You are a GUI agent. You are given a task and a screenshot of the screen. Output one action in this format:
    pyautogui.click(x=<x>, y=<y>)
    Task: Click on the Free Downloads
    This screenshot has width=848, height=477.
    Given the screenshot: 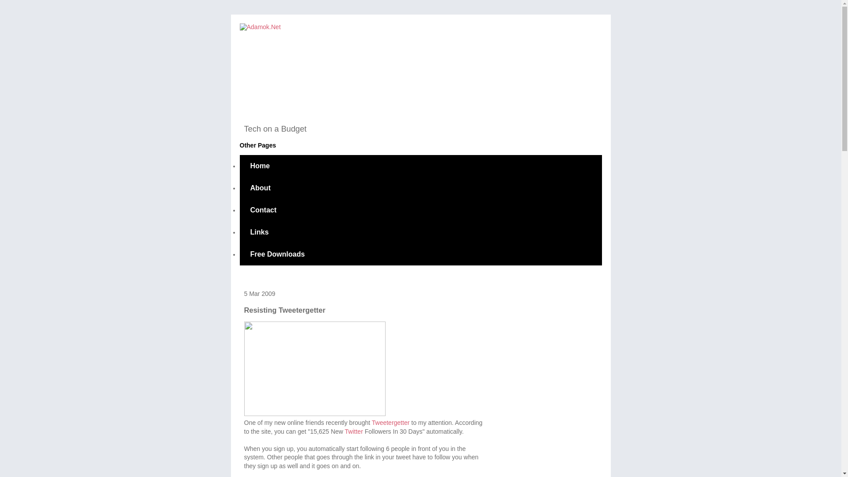 What is the action you would take?
    pyautogui.click(x=277, y=254)
    